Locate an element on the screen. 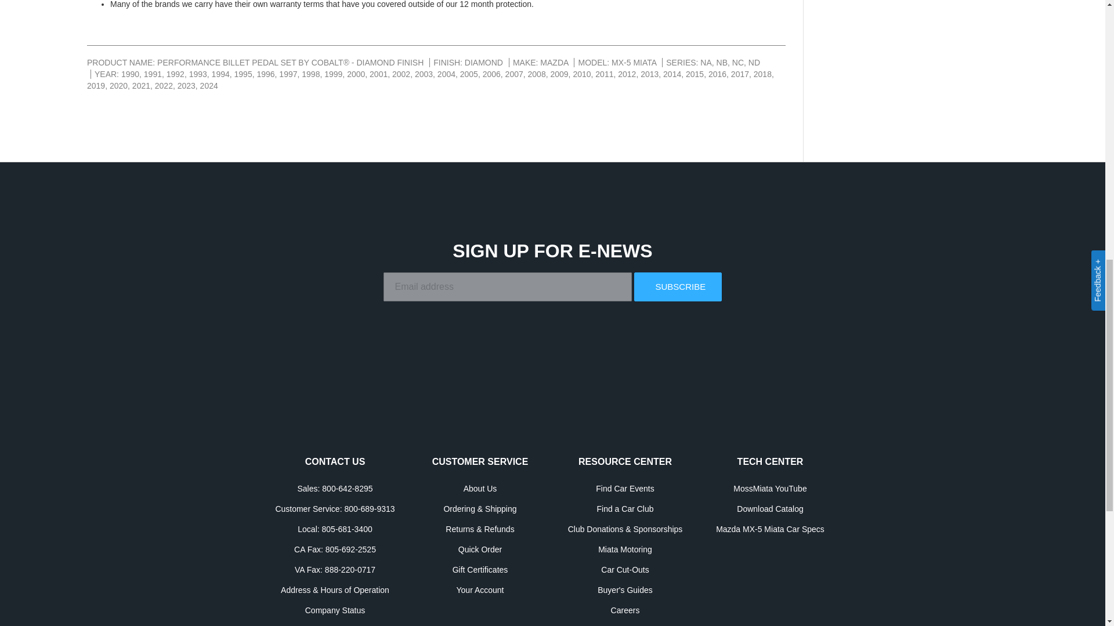 This screenshot has height=626, width=1114. 800-689-9313 is located at coordinates (369, 509).